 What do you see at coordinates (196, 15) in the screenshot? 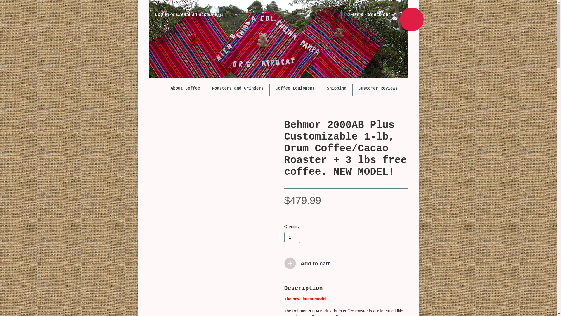
I see `Create an account` at bounding box center [196, 15].